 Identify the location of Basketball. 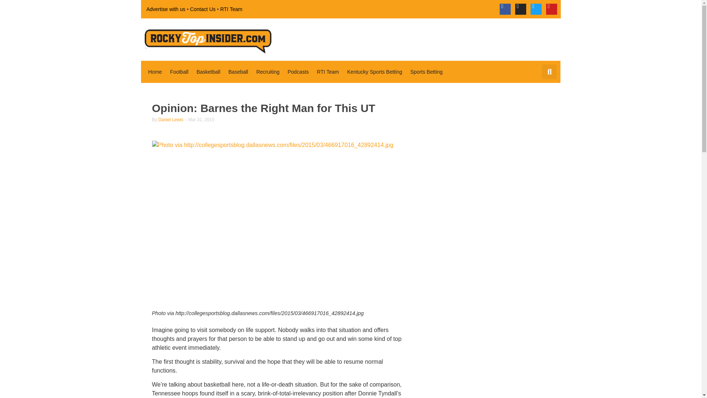
(208, 71).